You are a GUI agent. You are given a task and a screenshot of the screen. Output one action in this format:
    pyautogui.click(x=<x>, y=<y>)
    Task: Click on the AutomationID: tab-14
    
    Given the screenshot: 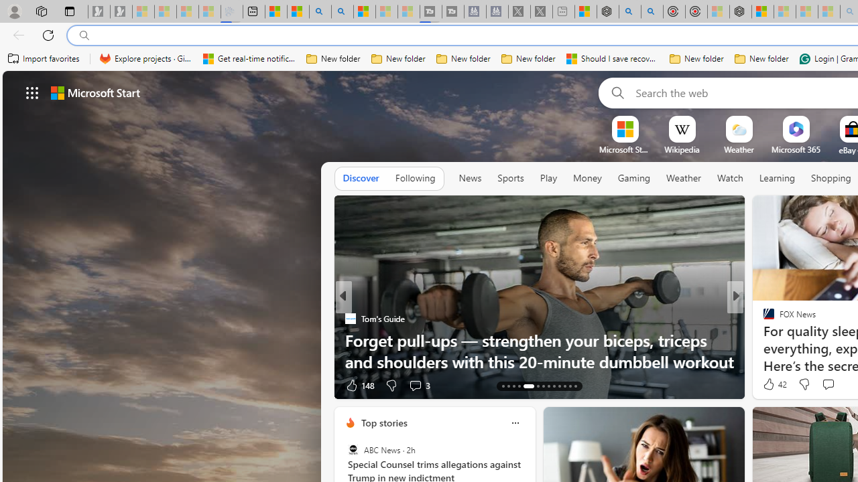 What is the action you would take?
    pyautogui.click(x=508, y=386)
    